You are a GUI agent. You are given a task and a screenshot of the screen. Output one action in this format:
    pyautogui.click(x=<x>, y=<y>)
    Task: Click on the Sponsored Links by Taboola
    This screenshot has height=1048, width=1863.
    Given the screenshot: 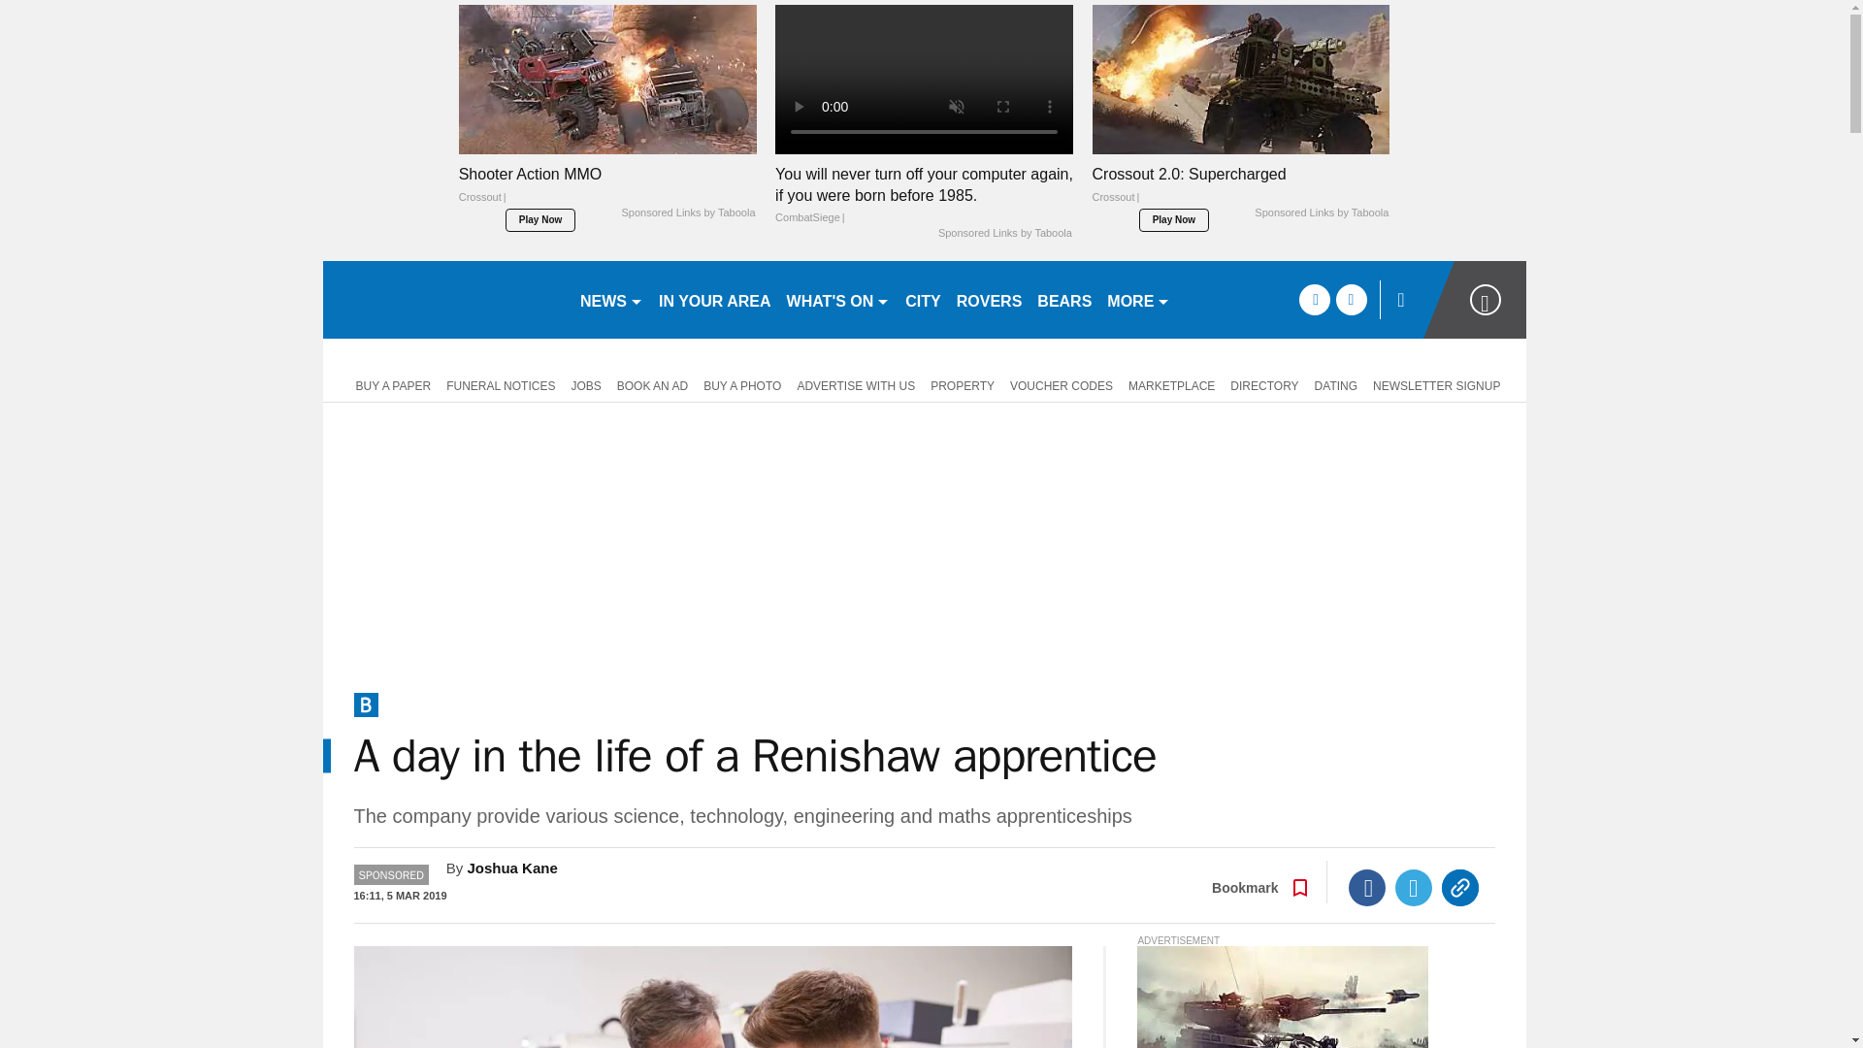 What is the action you would take?
    pyautogui.click(x=1005, y=234)
    